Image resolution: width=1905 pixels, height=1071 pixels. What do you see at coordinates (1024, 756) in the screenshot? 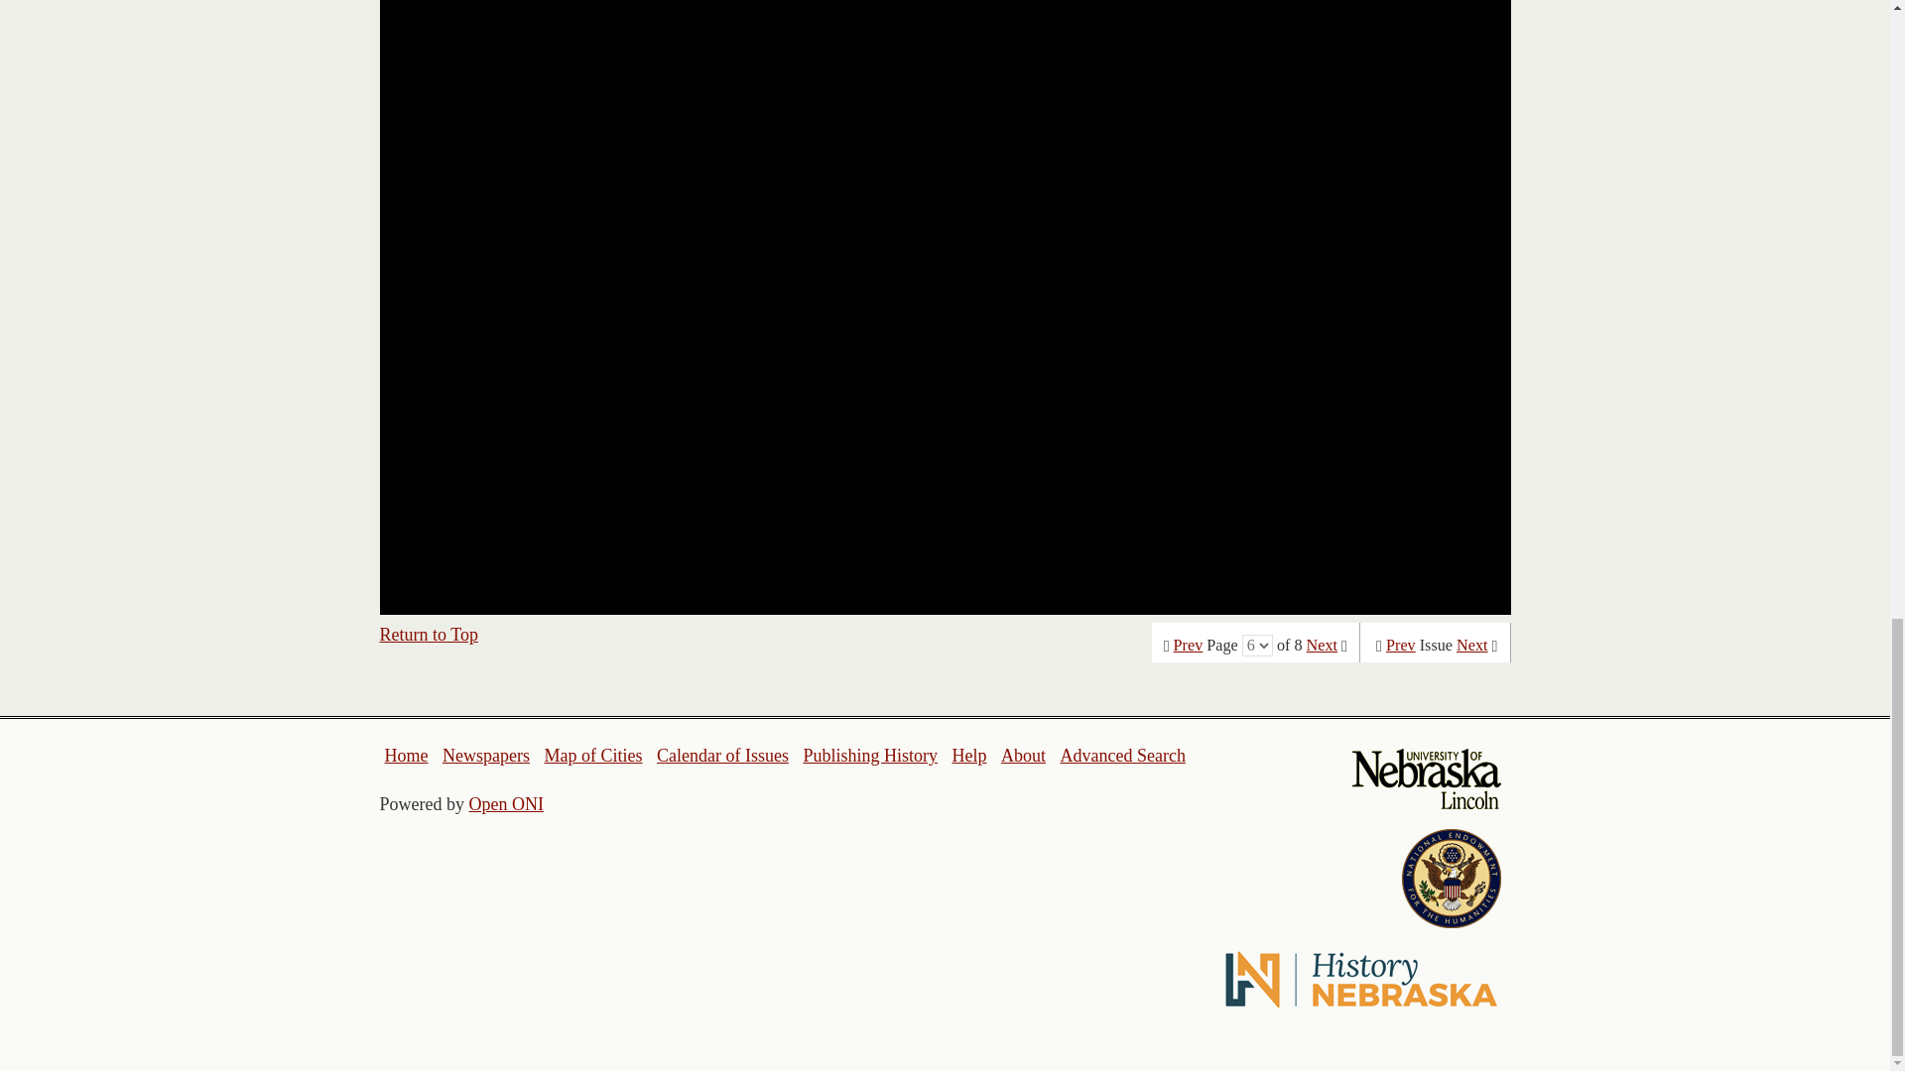
I see `About` at bounding box center [1024, 756].